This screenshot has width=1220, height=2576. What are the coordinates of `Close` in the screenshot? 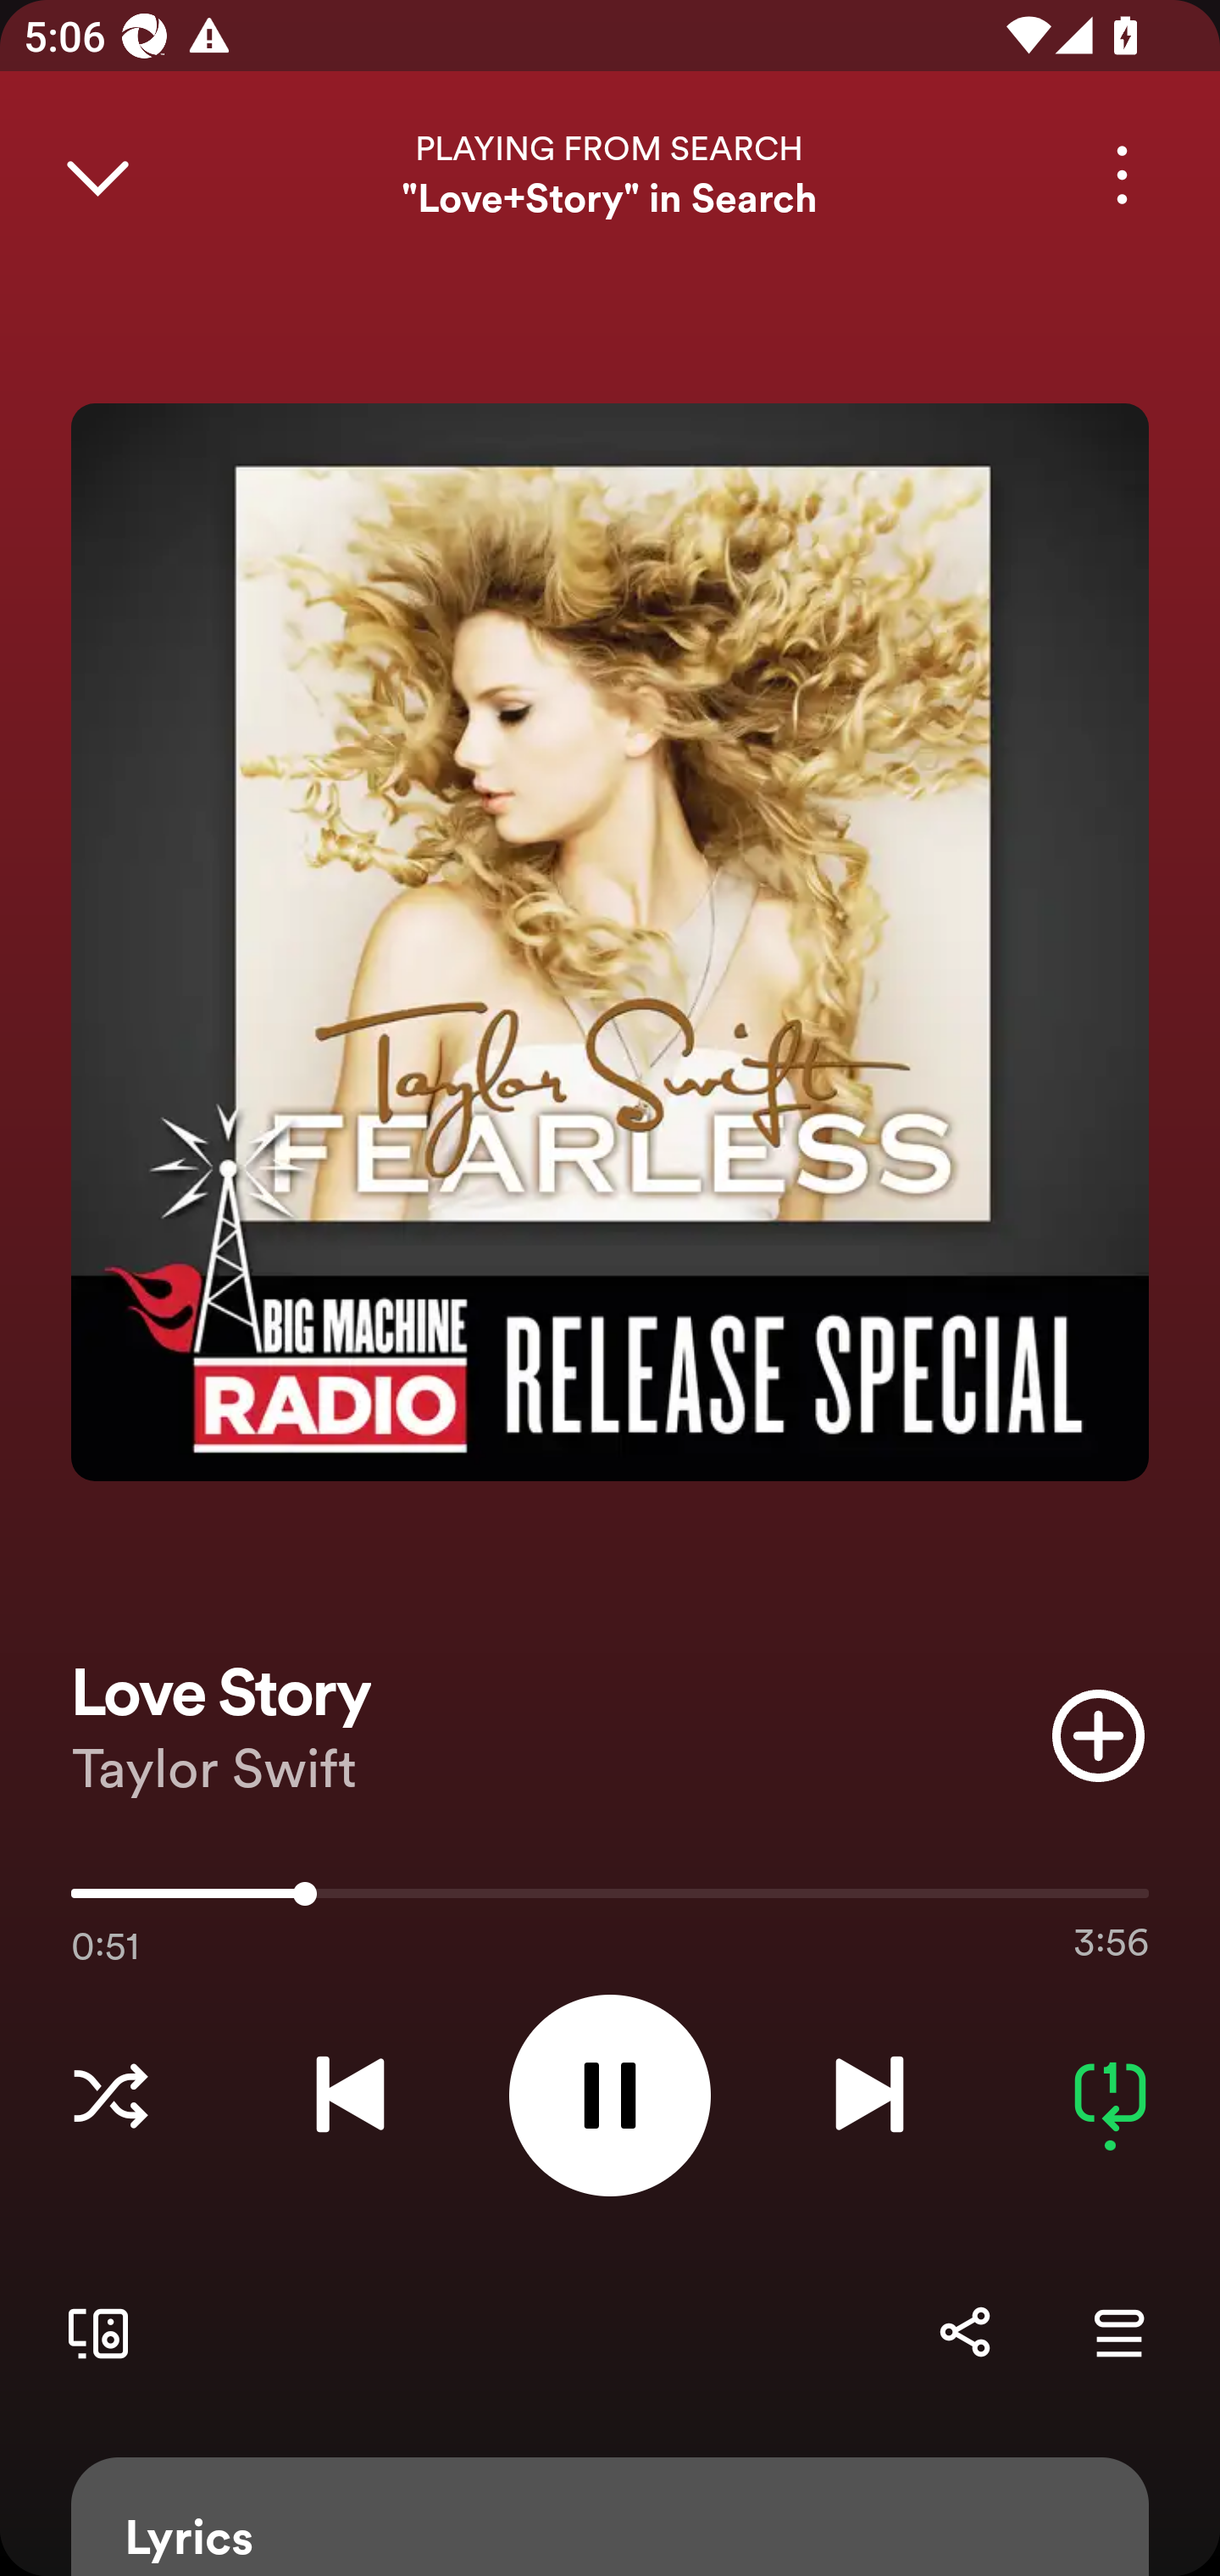 It's located at (97, 175).